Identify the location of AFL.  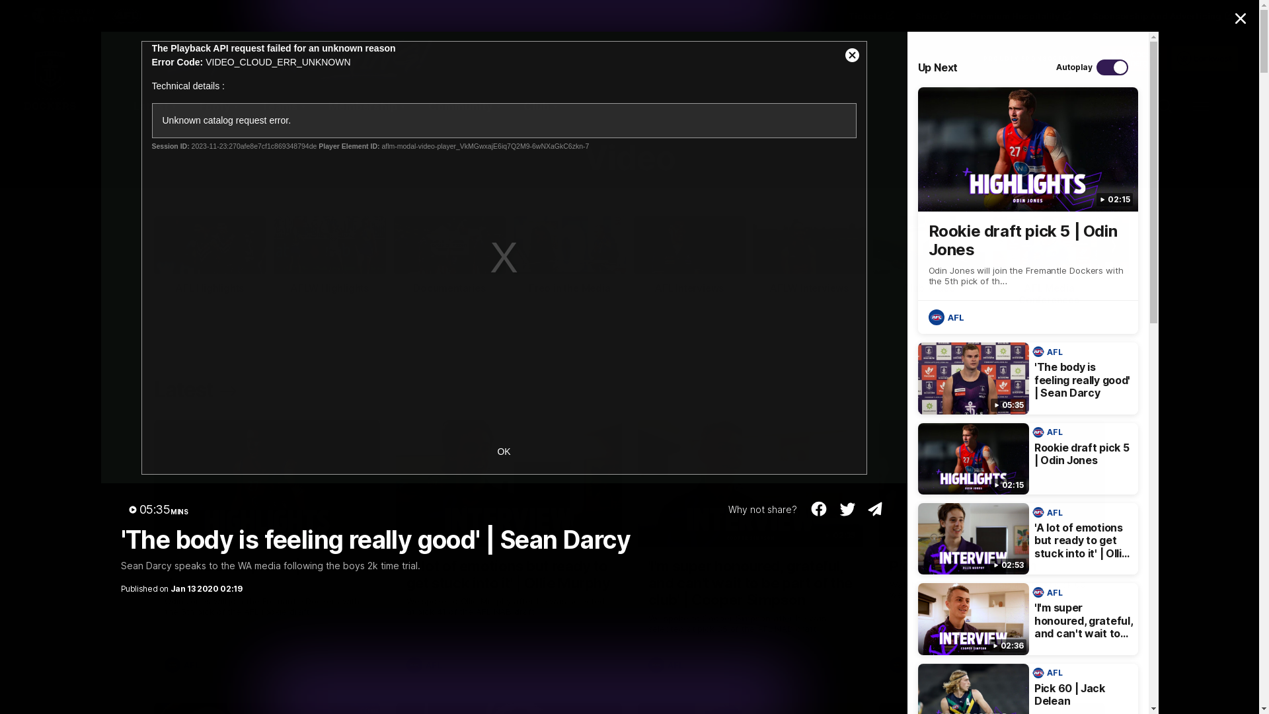
(909, 665).